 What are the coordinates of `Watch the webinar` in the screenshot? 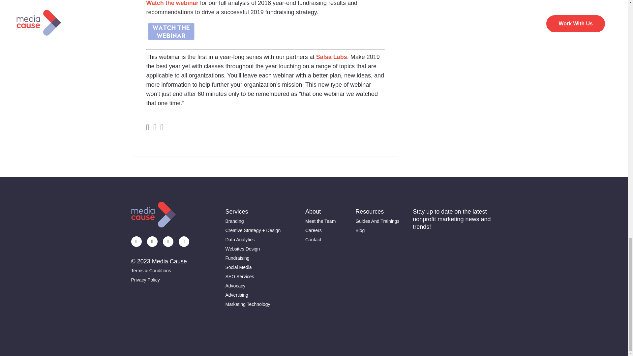 It's located at (172, 3).